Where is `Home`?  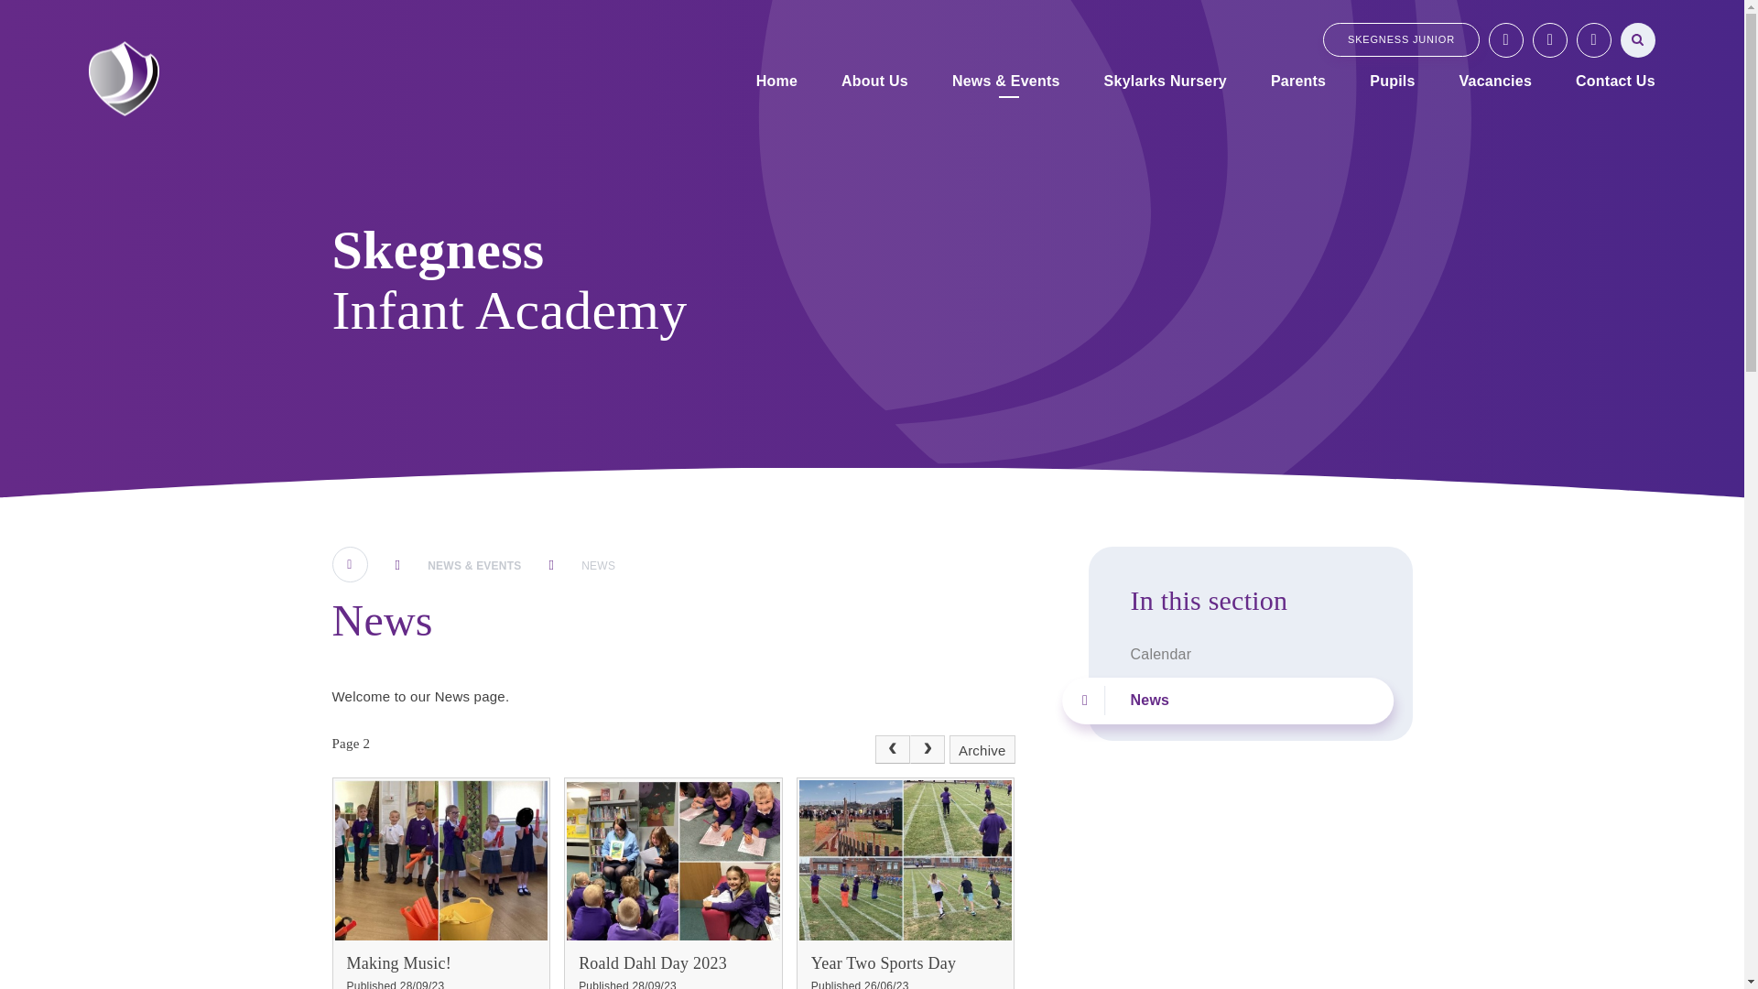 Home is located at coordinates (776, 82).